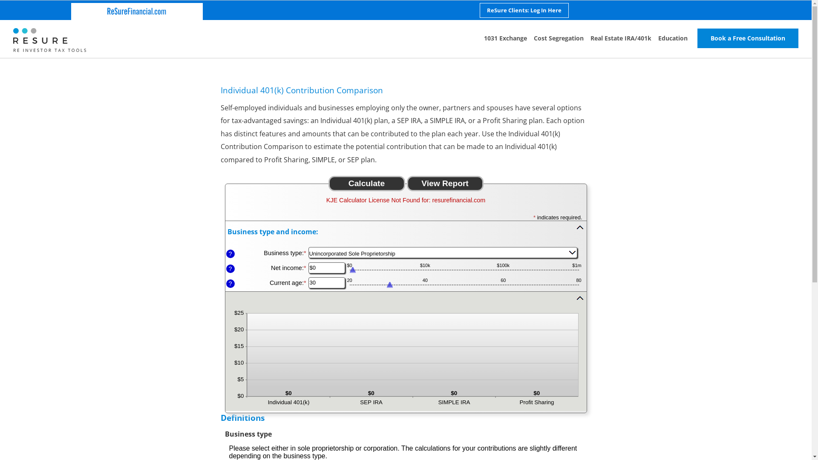  What do you see at coordinates (230, 254) in the screenshot?
I see `?` at bounding box center [230, 254].